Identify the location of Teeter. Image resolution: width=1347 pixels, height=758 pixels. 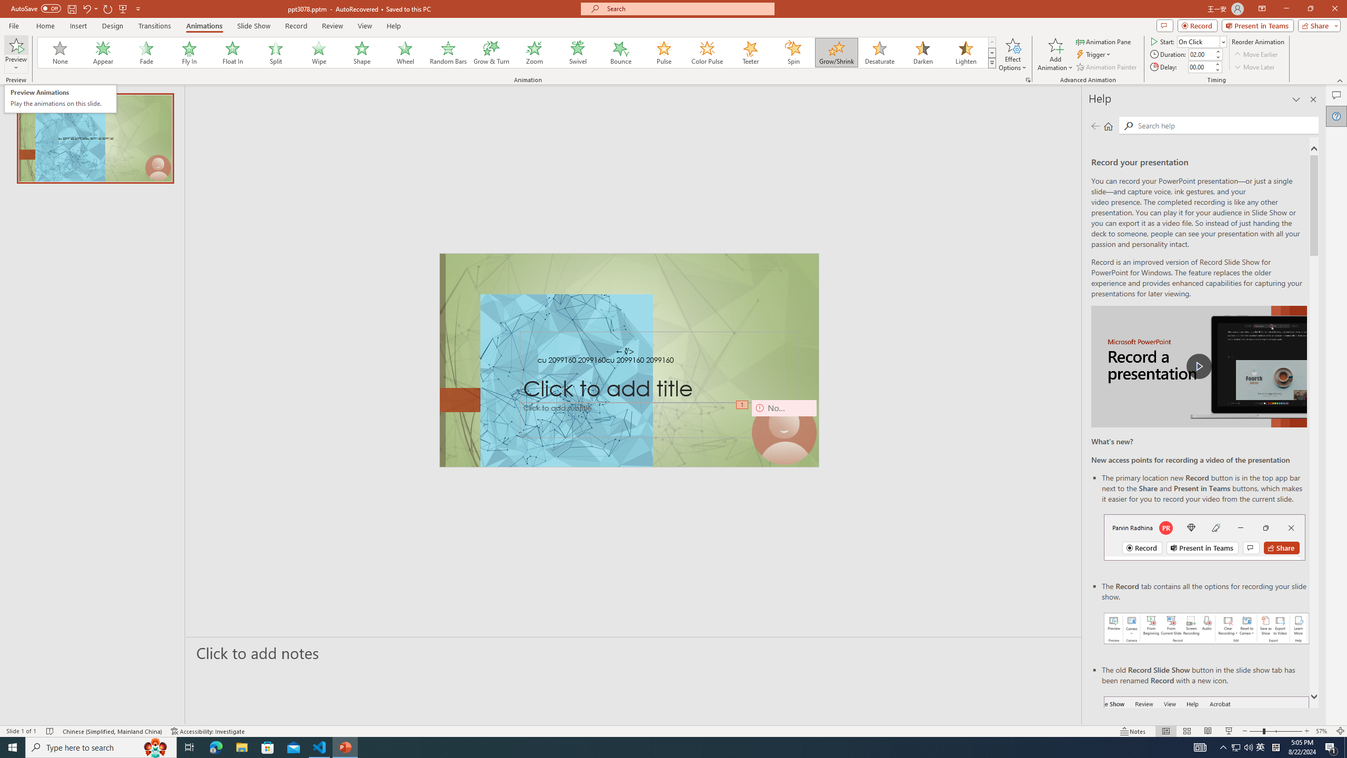
(750, 53).